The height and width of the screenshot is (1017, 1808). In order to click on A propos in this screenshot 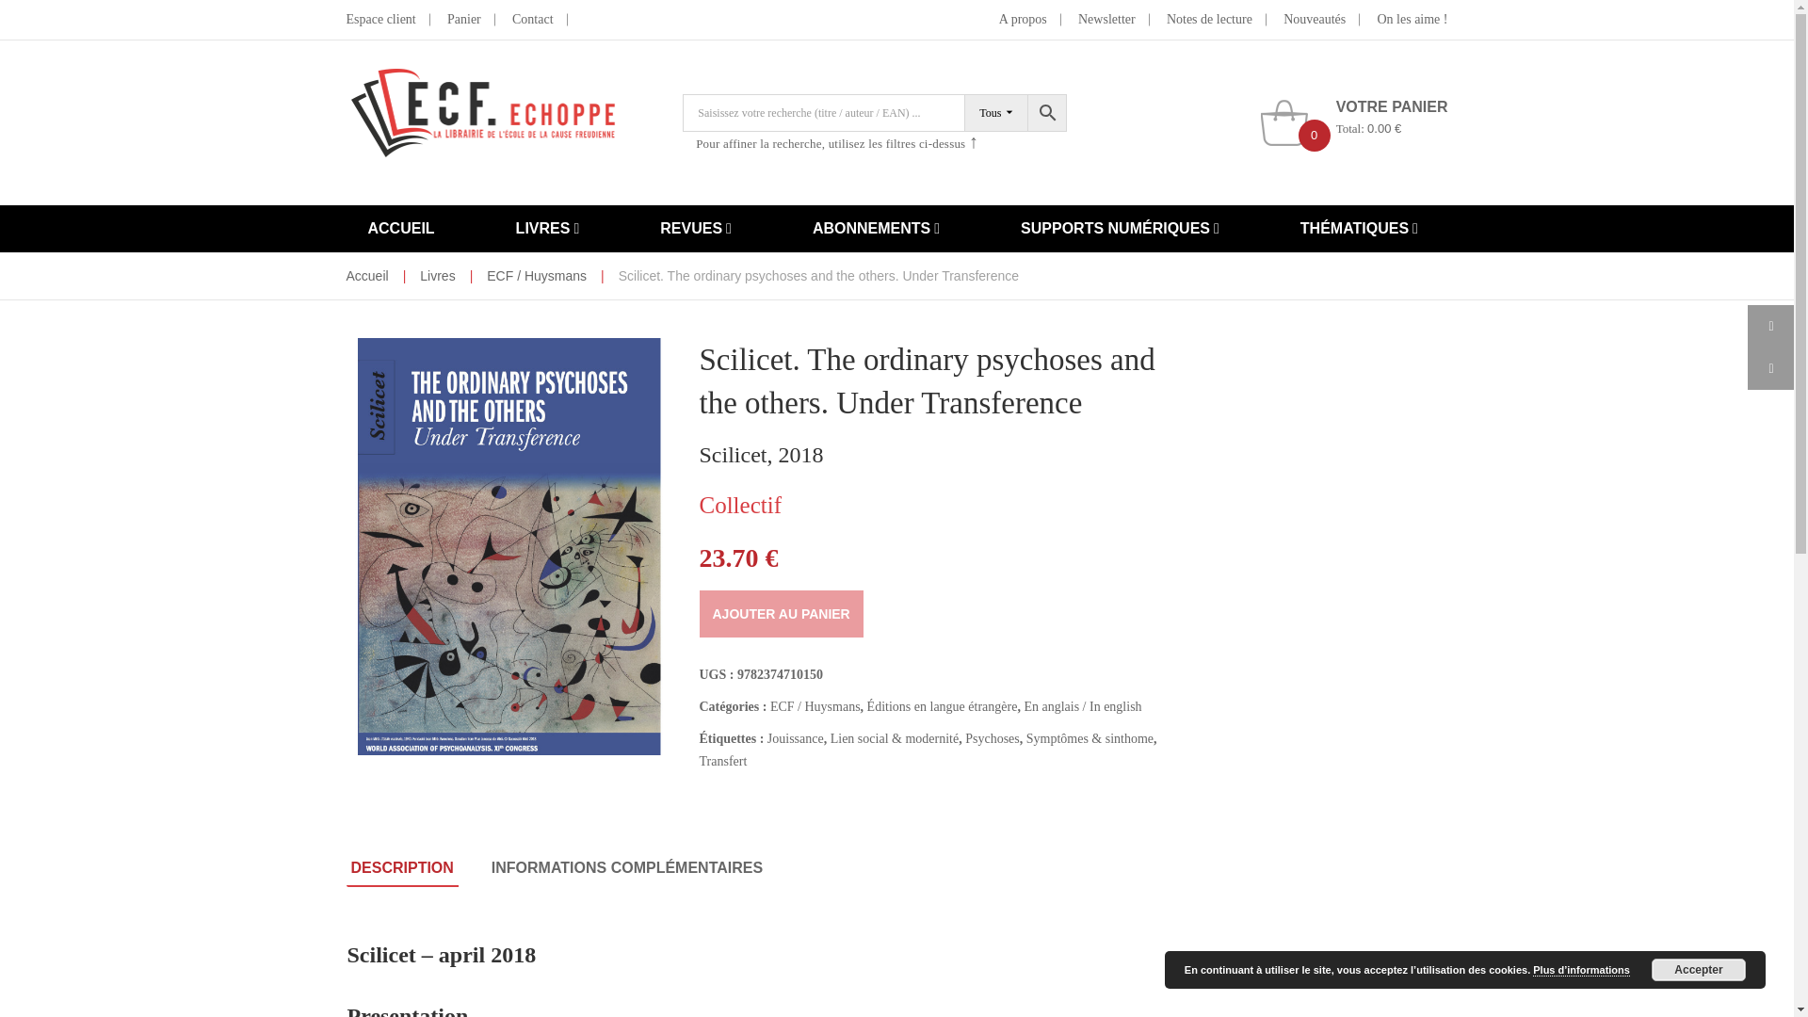, I will do `click(1023, 20)`.